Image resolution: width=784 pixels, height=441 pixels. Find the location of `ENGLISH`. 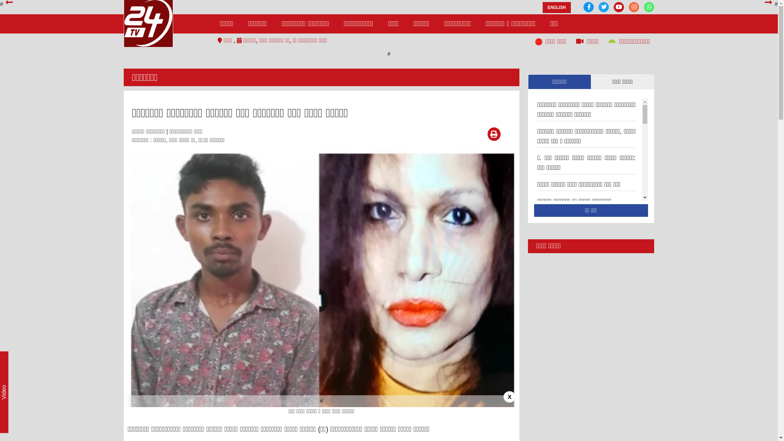

ENGLISH is located at coordinates (557, 7).